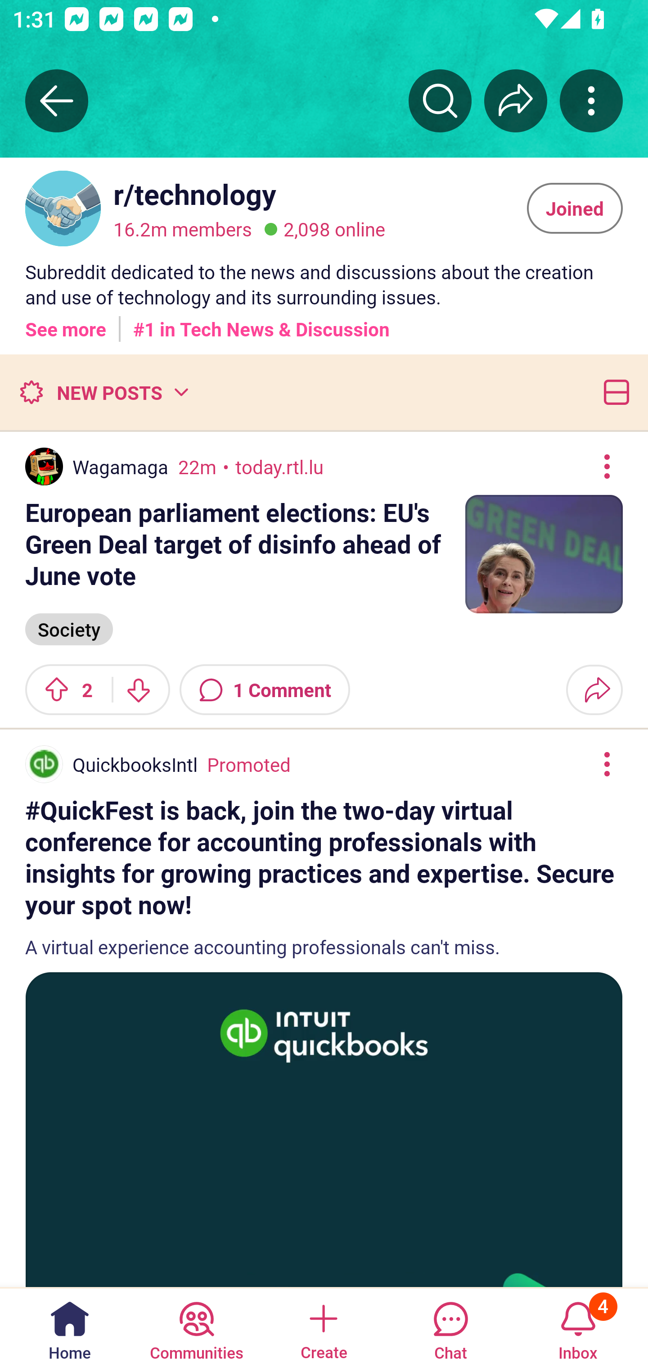 Image resolution: width=648 pixels, height=1369 pixels. What do you see at coordinates (591, 100) in the screenshot?
I see `More community actions` at bounding box center [591, 100].